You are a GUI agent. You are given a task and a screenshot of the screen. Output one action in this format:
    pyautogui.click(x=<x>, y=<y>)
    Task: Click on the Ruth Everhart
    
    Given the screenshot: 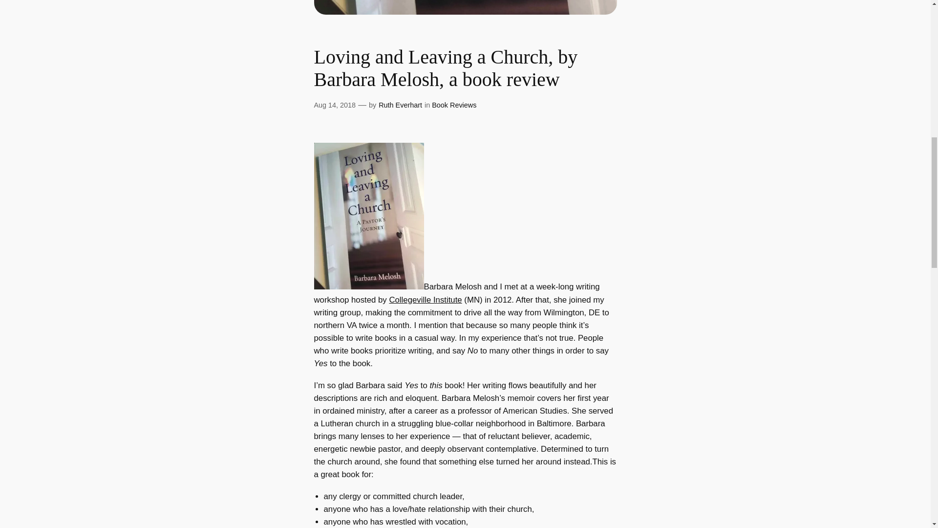 What is the action you would take?
    pyautogui.click(x=401, y=105)
    